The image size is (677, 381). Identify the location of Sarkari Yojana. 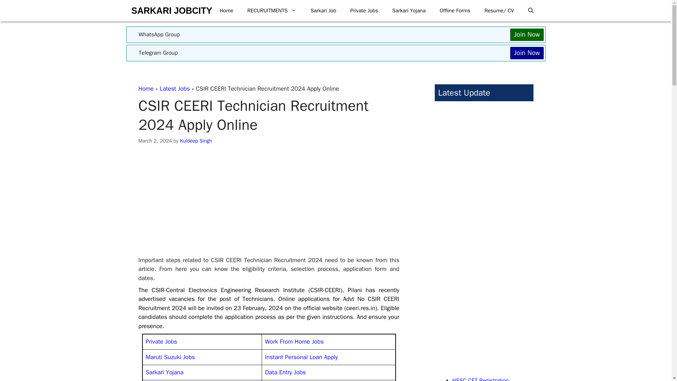
(164, 372).